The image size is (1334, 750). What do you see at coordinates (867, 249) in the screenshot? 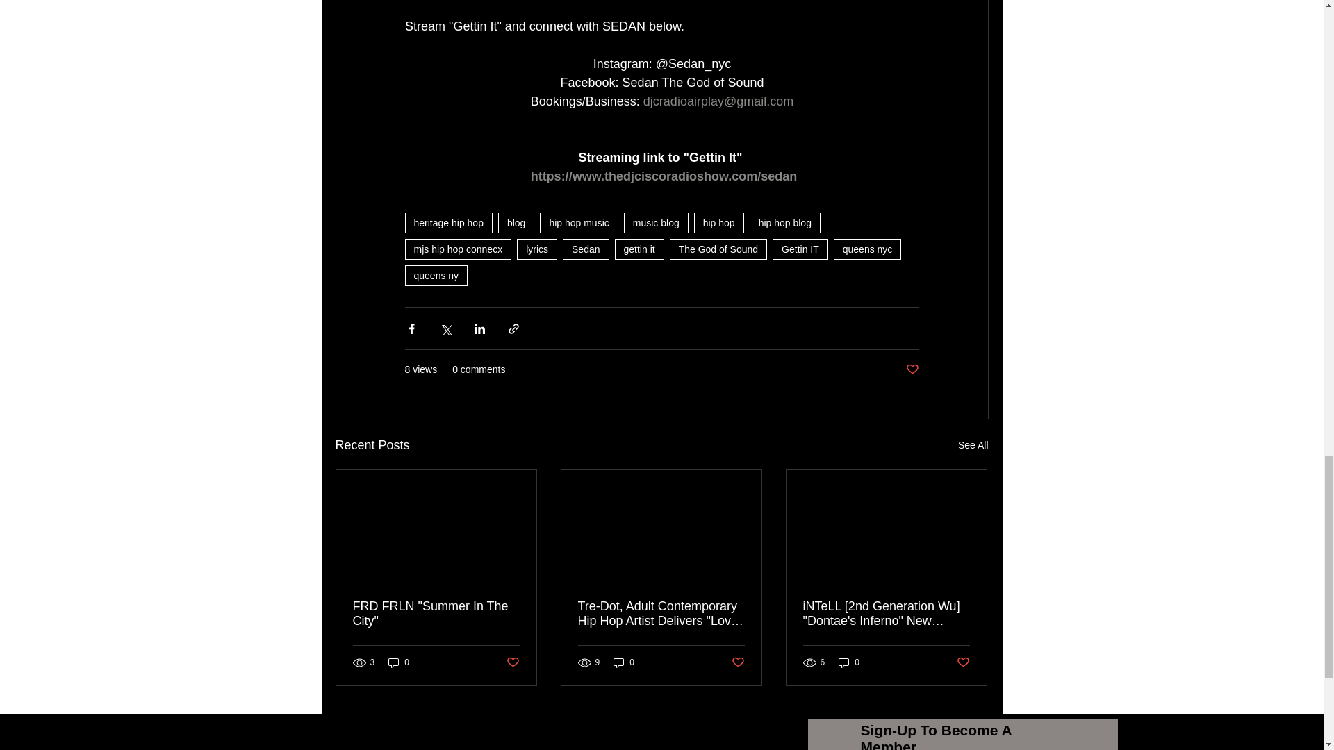
I see `queens nyc` at bounding box center [867, 249].